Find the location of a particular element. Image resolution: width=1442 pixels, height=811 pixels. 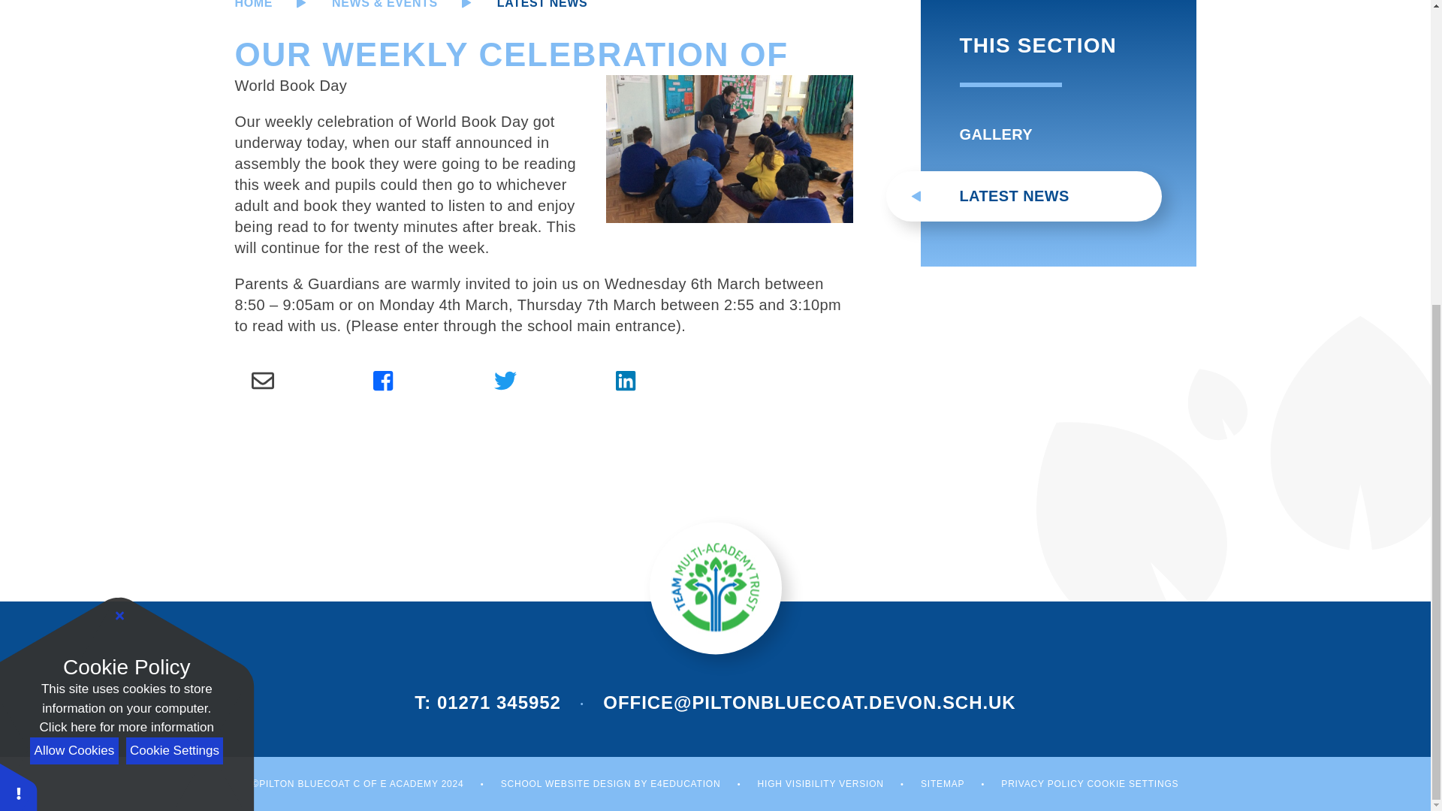

Allow Cookies is located at coordinates (74, 269).